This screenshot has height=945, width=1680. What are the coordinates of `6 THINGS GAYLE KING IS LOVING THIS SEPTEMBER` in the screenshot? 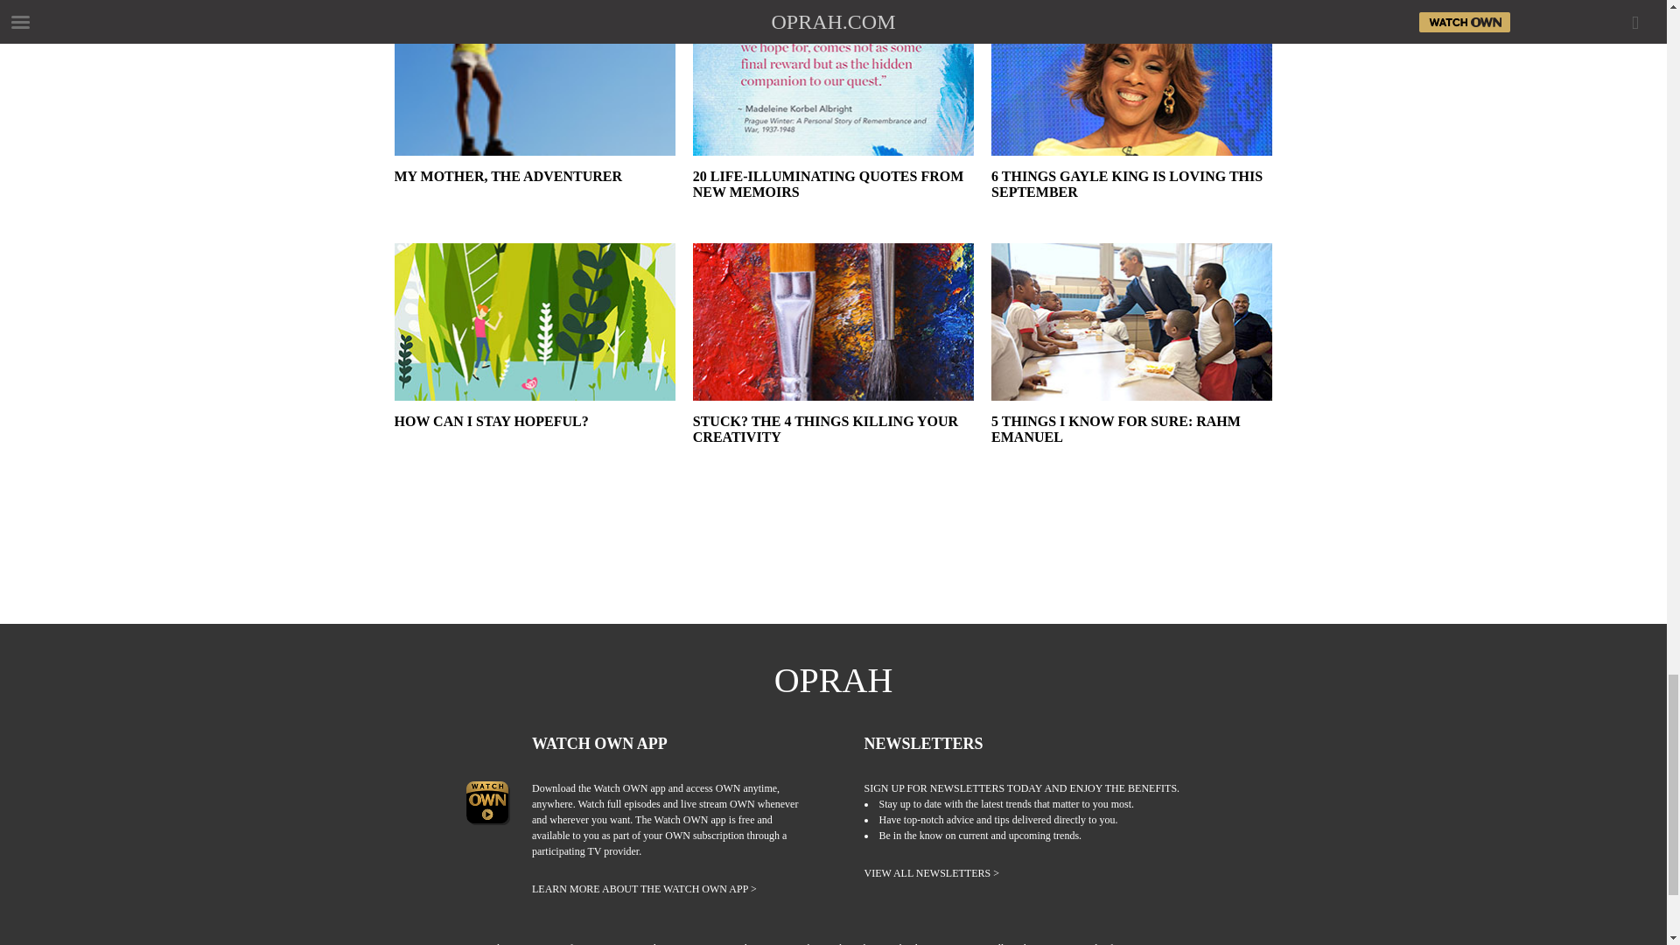 It's located at (1130, 199).